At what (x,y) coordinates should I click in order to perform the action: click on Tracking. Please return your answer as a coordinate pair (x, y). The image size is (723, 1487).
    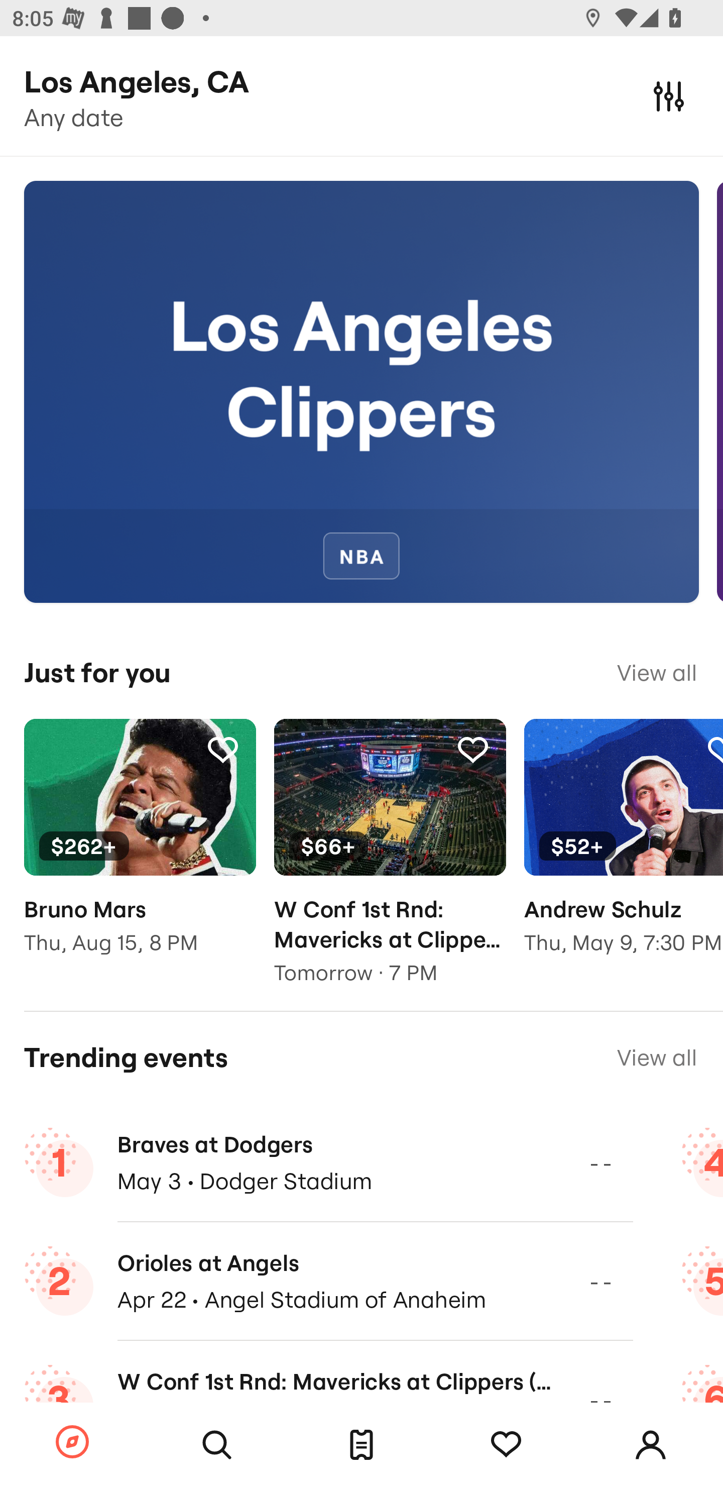
    Looking at the image, I should click on (222, 750).